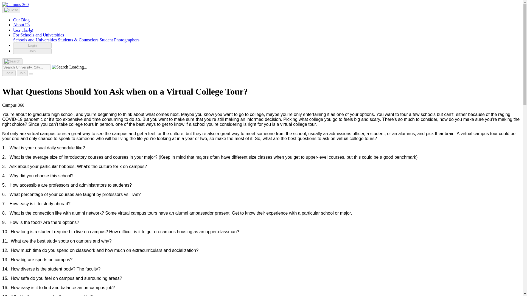 This screenshot has width=527, height=296. I want to click on Student Photographers, so click(119, 40).